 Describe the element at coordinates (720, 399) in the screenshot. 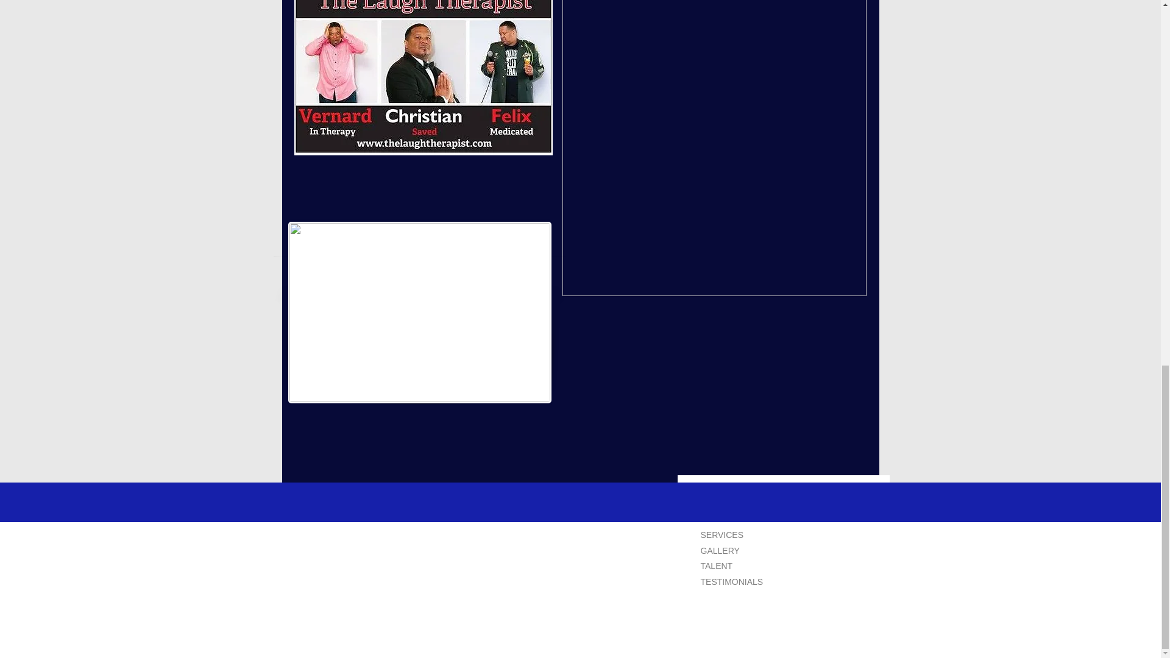

I see `External YouTube` at that location.